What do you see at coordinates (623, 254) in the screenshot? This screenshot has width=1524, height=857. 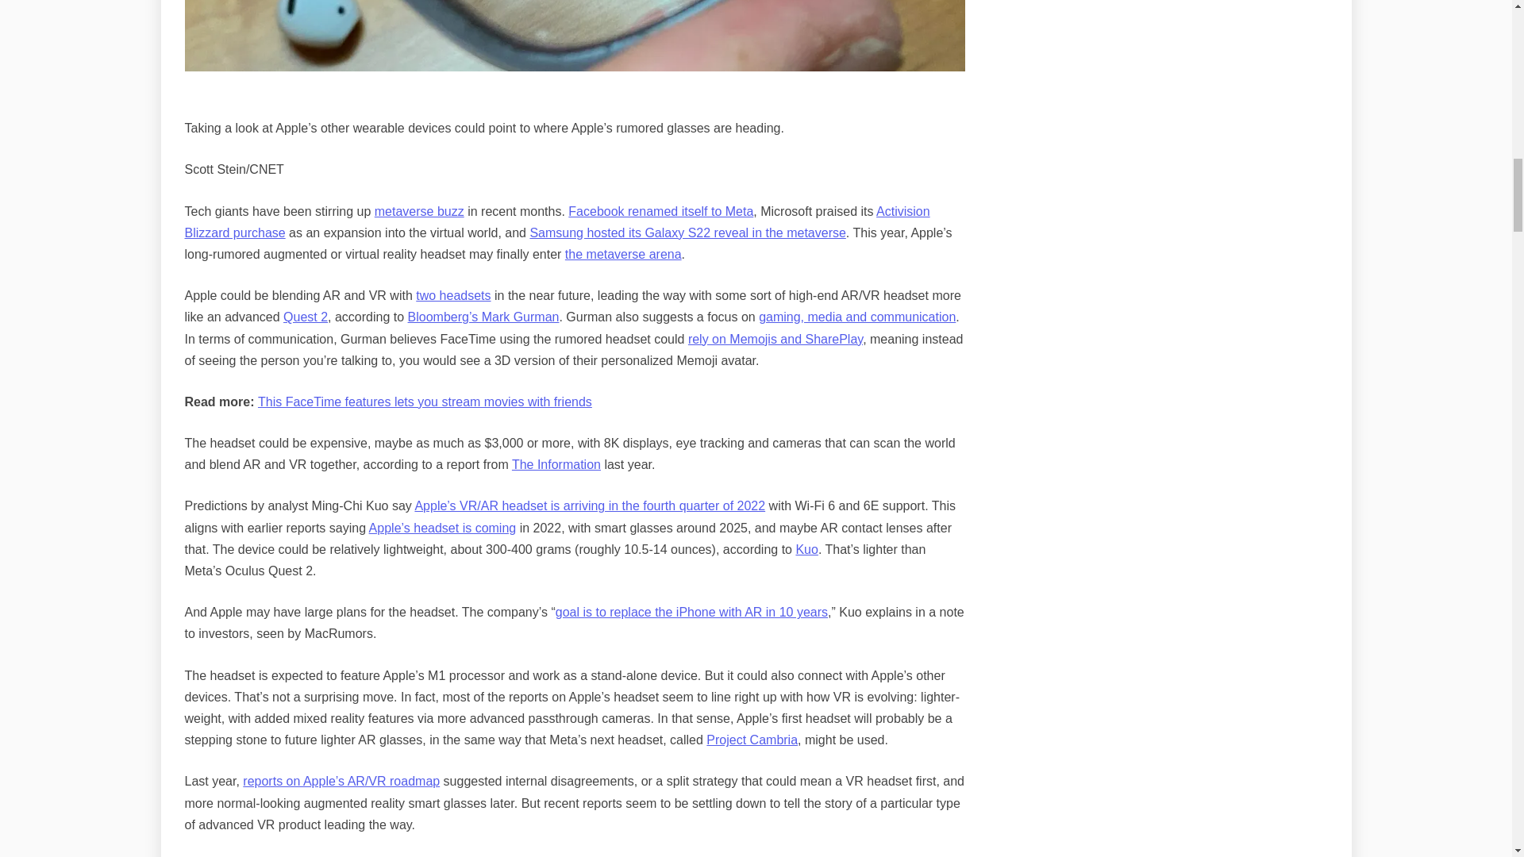 I see `the metaverse arena` at bounding box center [623, 254].